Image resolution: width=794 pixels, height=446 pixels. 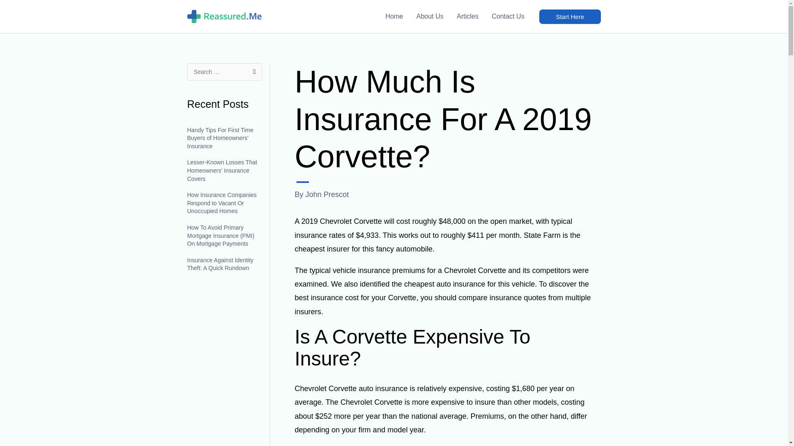 What do you see at coordinates (220, 264) in the screenshot?
I see `Insurance Against Identity Theft: A Quick Rundown` at bounding box center [220, 264].